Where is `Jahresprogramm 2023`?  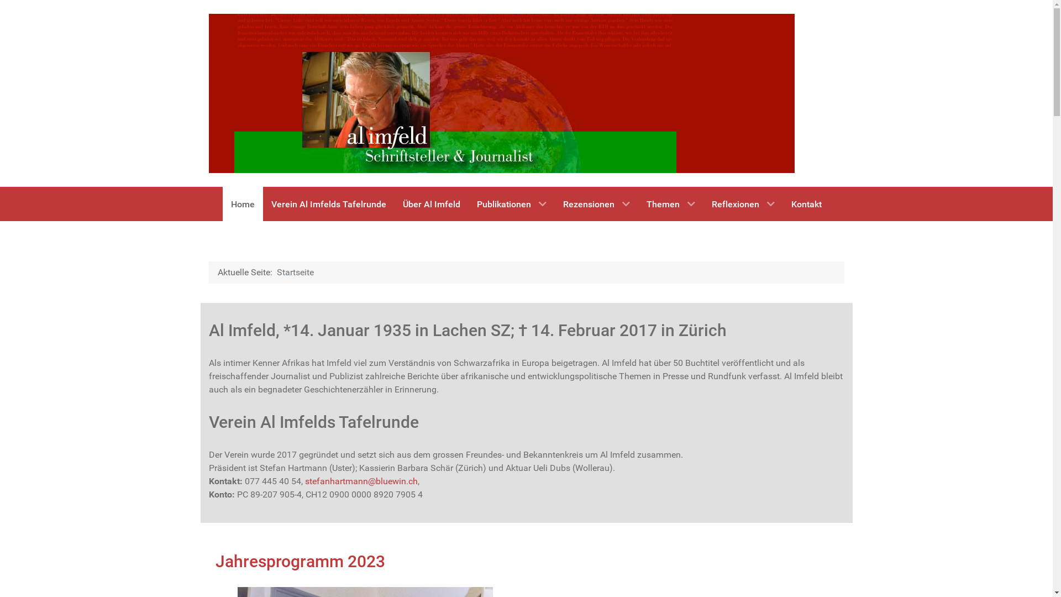 Jahresprogramm 2023 is located at coordinates (301, 562).